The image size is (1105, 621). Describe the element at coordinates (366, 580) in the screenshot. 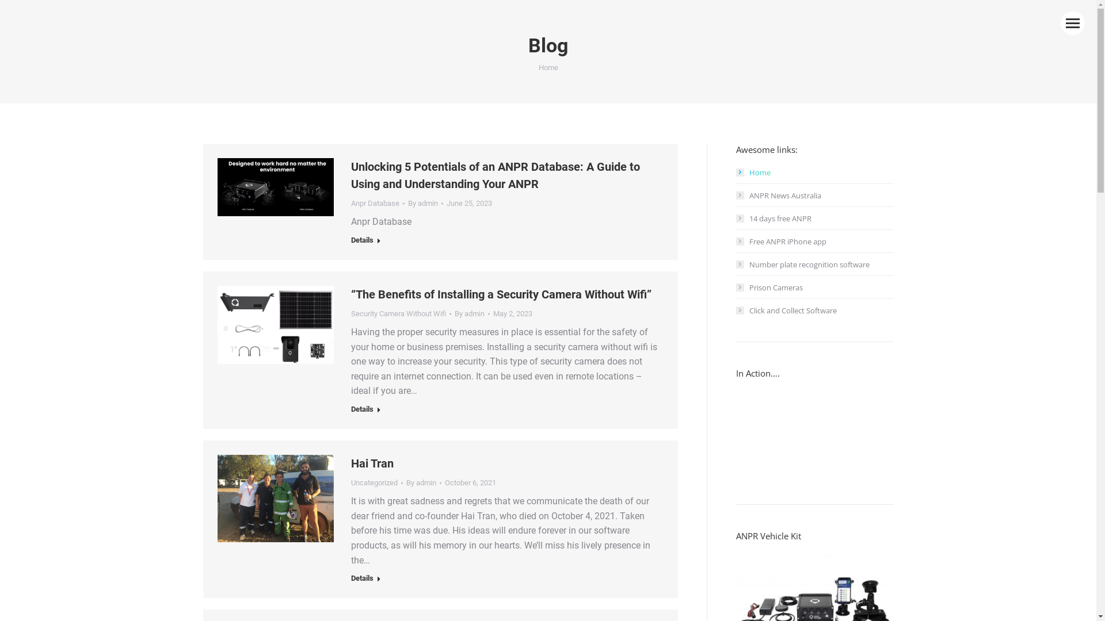

I see `Details` at that location.